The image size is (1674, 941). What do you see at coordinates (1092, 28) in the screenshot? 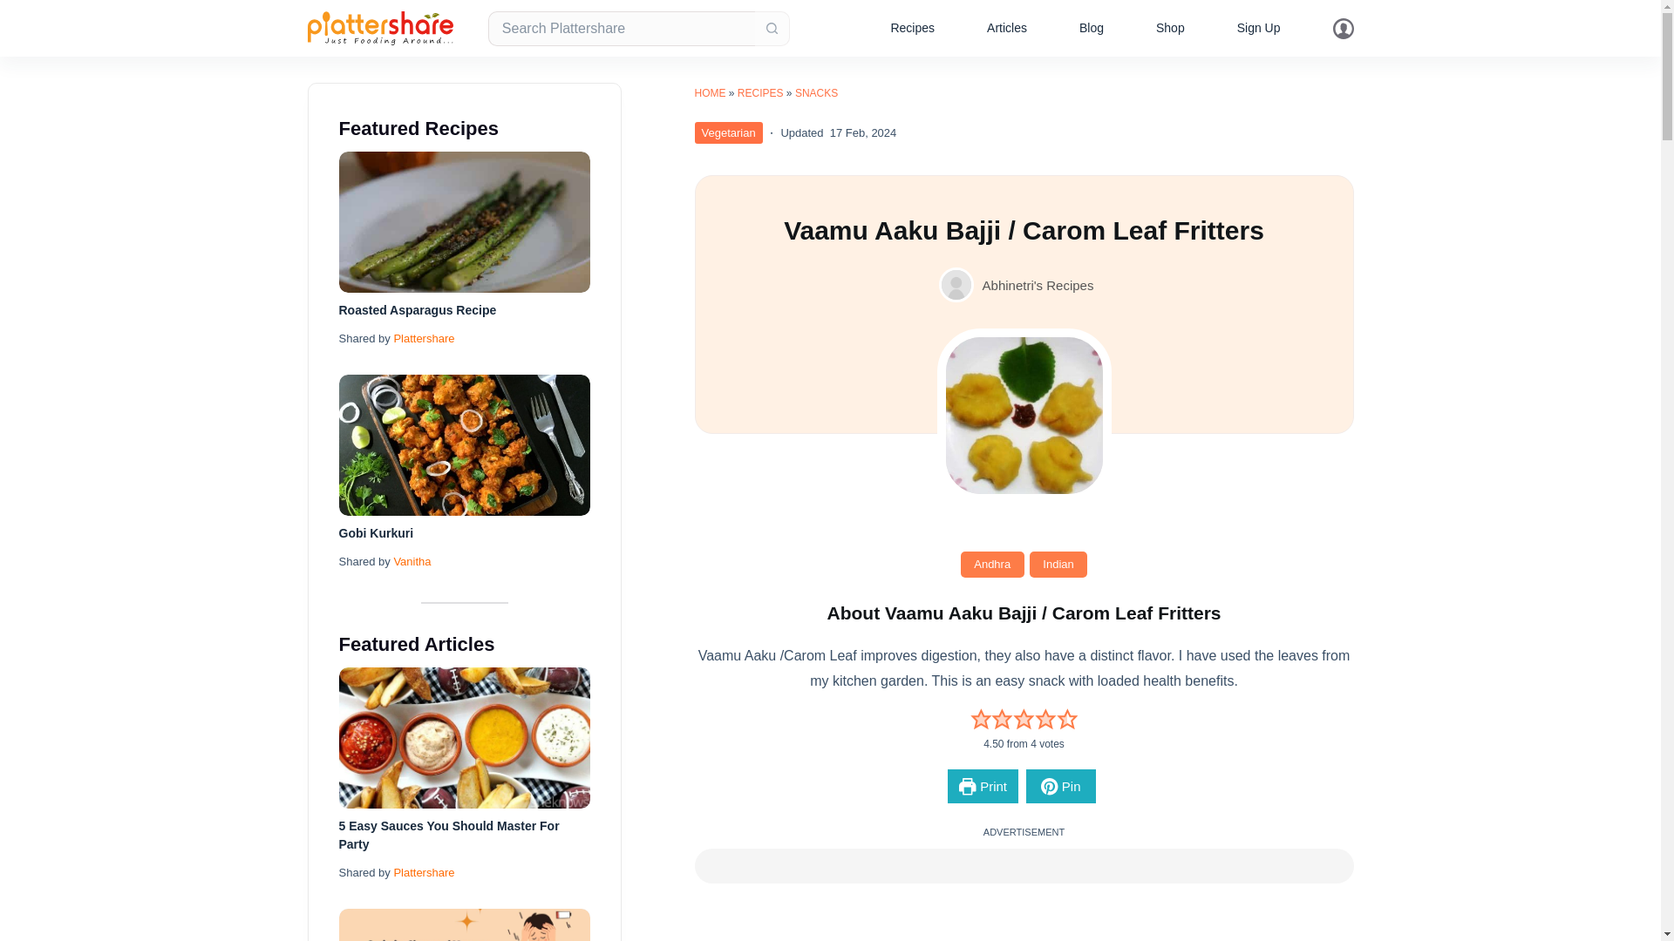
I see `Blog` at bounding box center [1092, 28].